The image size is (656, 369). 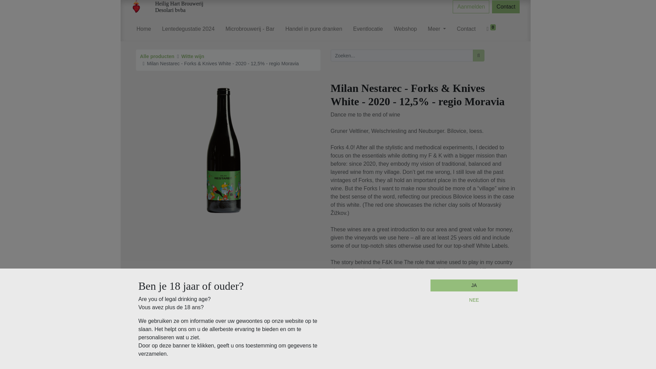 What do you see at coordinates (506, 7) in the screenshot?
I see `Contact` at bounding box center [506, 7].